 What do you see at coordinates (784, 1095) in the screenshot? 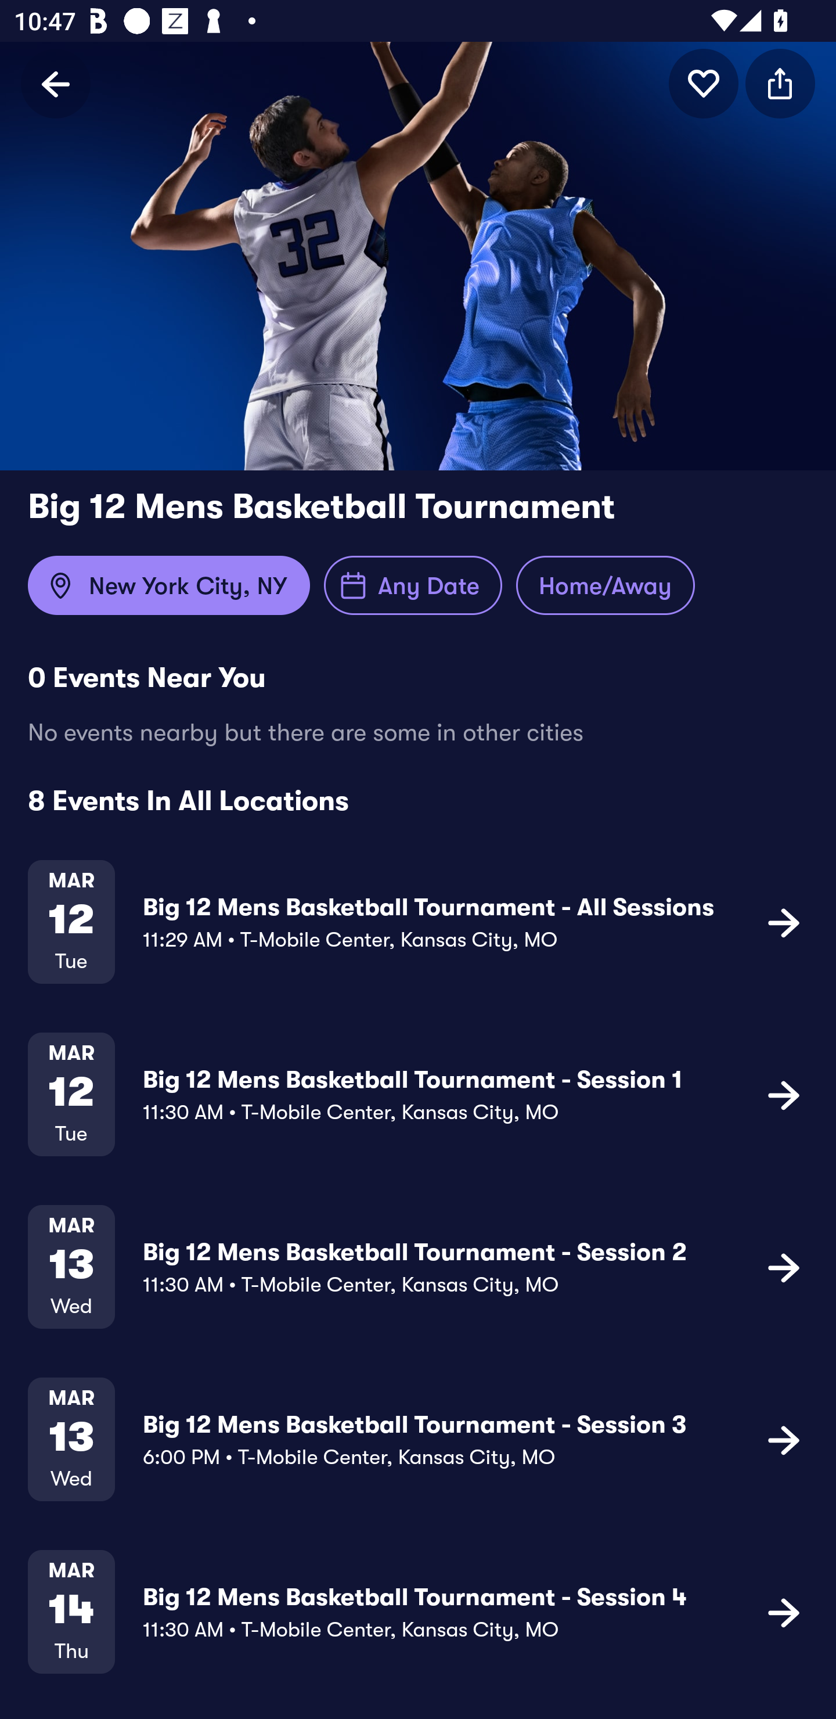
I see `icon button` at bounding box center [784, 1095].